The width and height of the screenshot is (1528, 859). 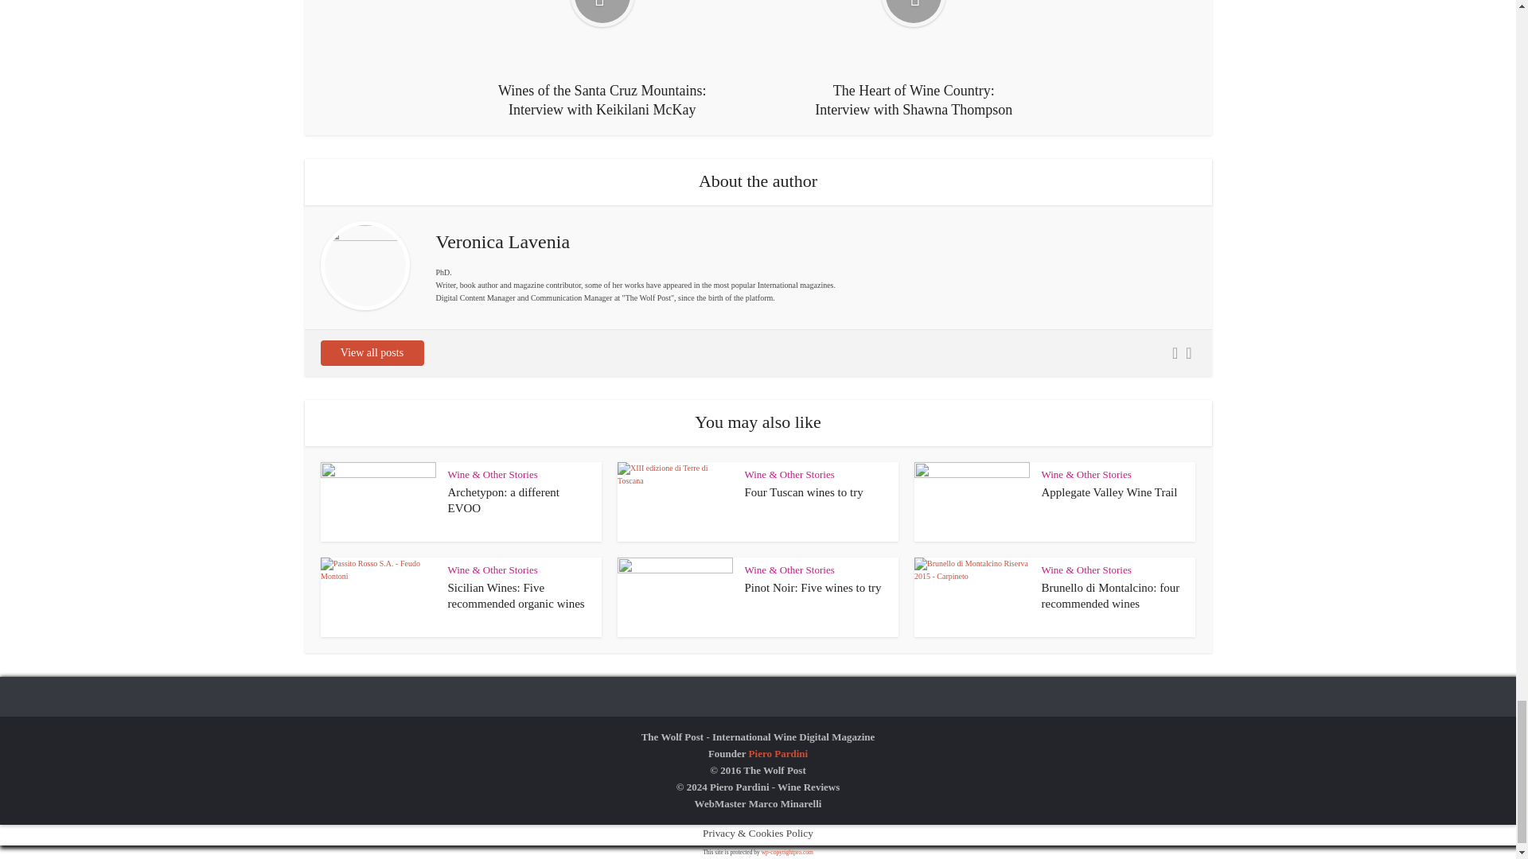 I want to click on Pinot Noir: Five wines to try, so click(x=813, y=588).